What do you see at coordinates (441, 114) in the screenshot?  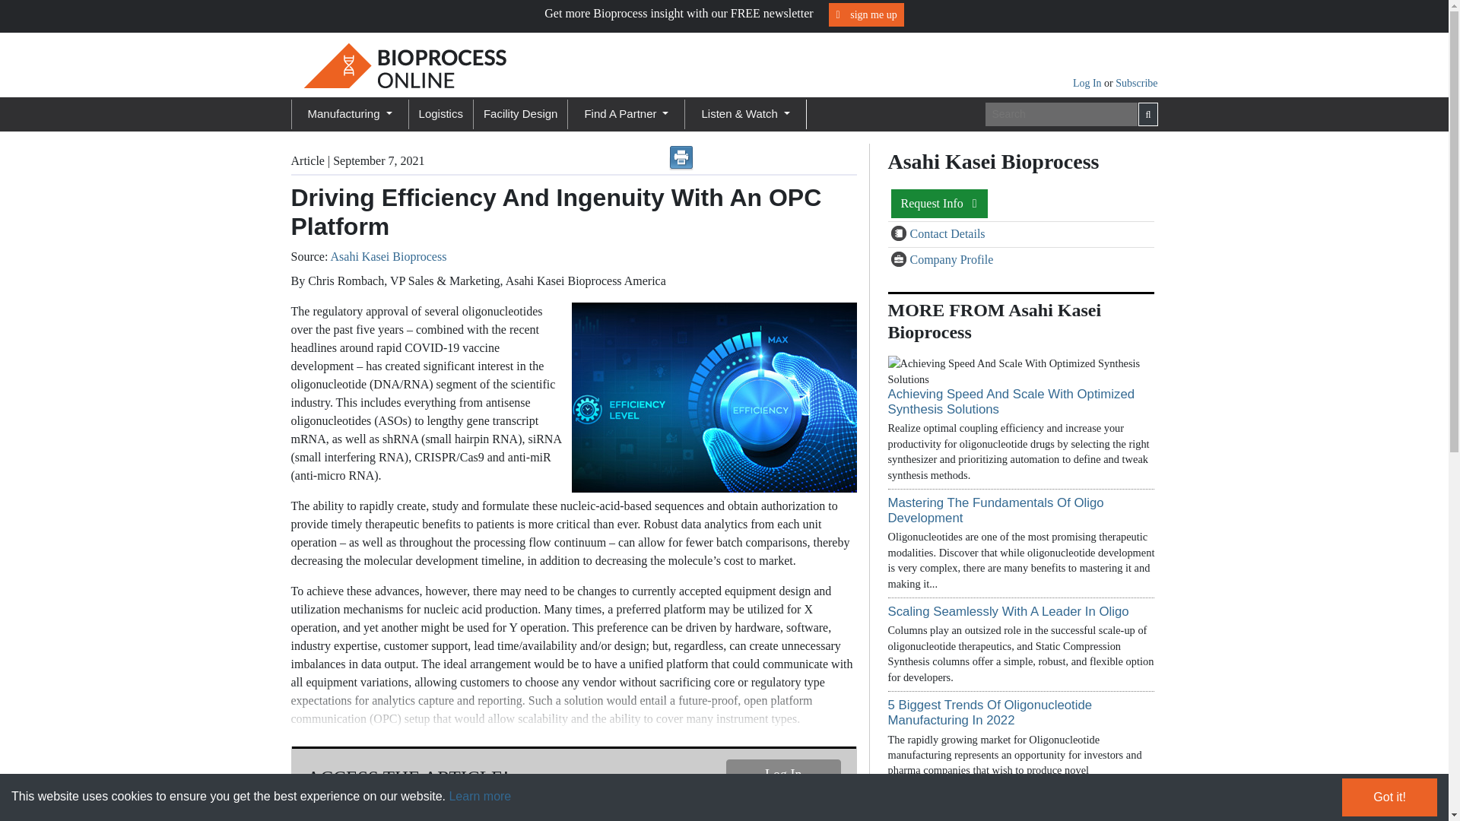 I see `Logistics` at bounding box center [441, 114].